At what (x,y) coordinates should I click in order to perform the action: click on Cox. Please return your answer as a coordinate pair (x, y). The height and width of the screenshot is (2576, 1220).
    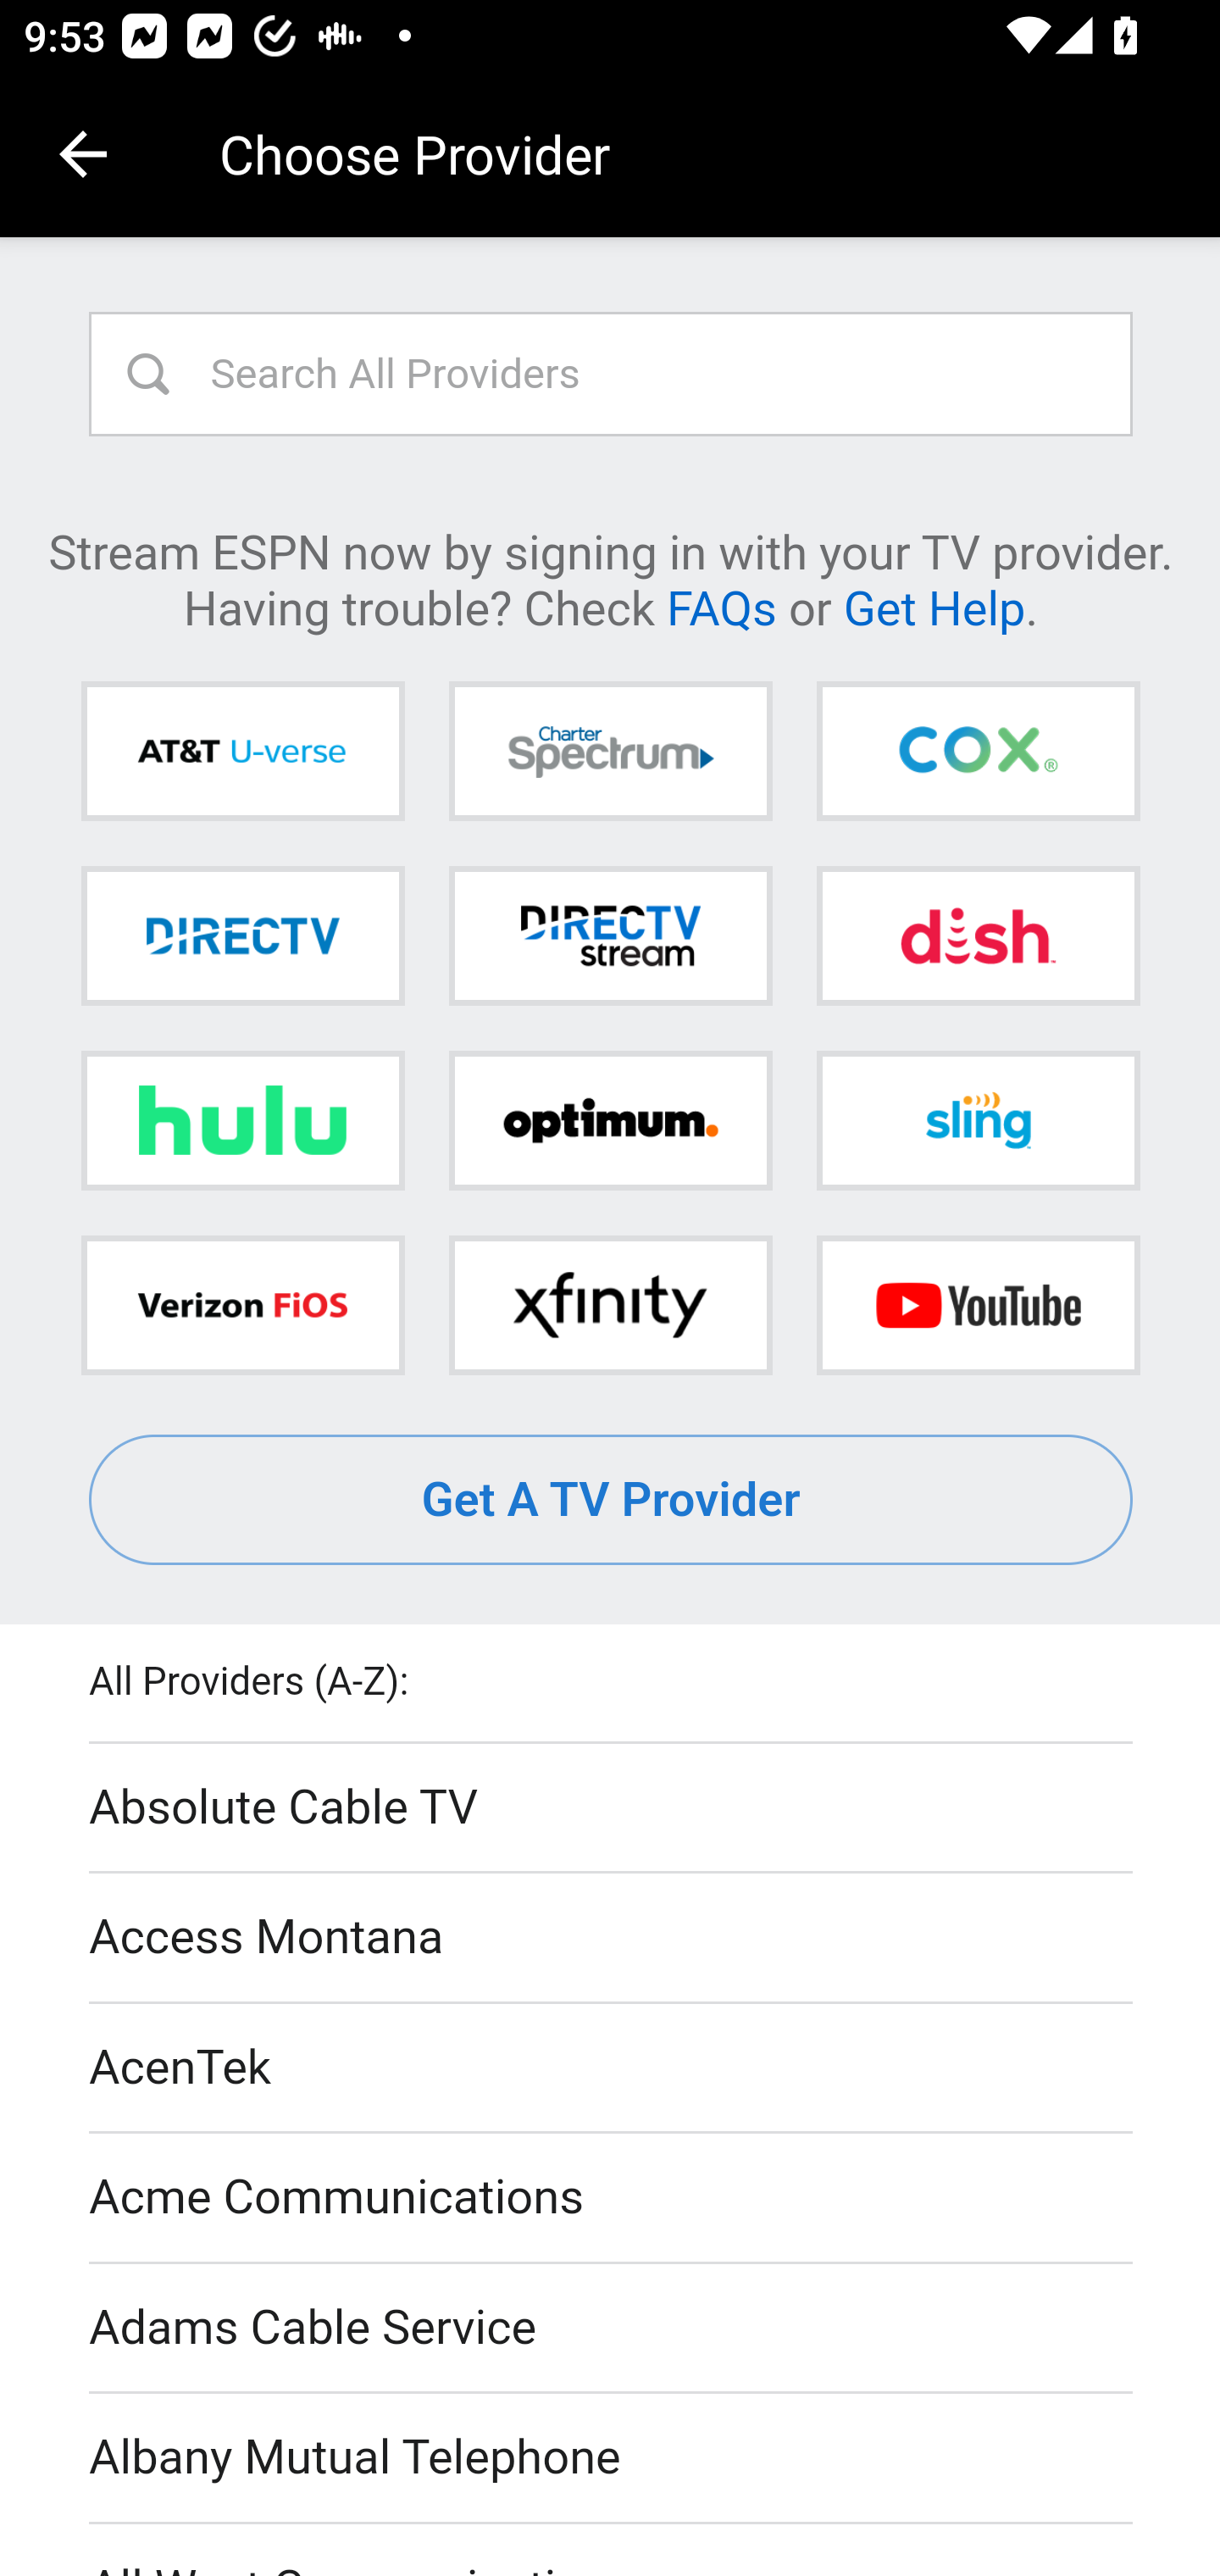
    Looking at the image, I should click on (978, 752).